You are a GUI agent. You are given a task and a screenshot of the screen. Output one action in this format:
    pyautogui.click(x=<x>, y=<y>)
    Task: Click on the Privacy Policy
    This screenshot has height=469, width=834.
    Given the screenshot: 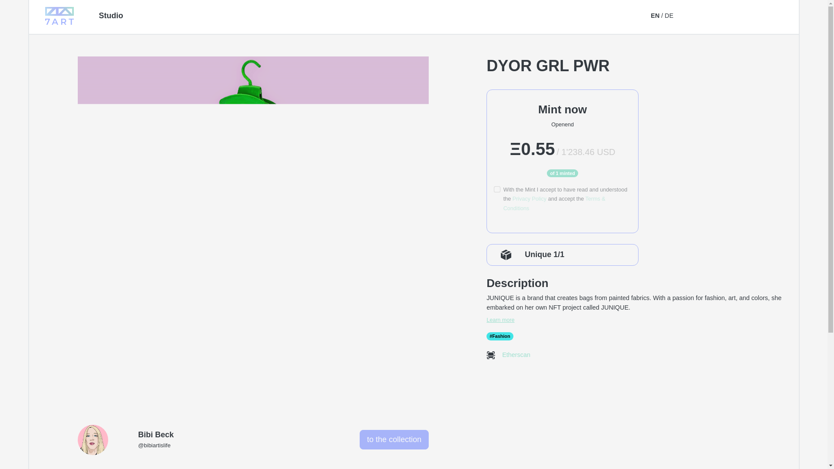 What is the action you would take?
    pyautogui.click(x=529, y=199)
    